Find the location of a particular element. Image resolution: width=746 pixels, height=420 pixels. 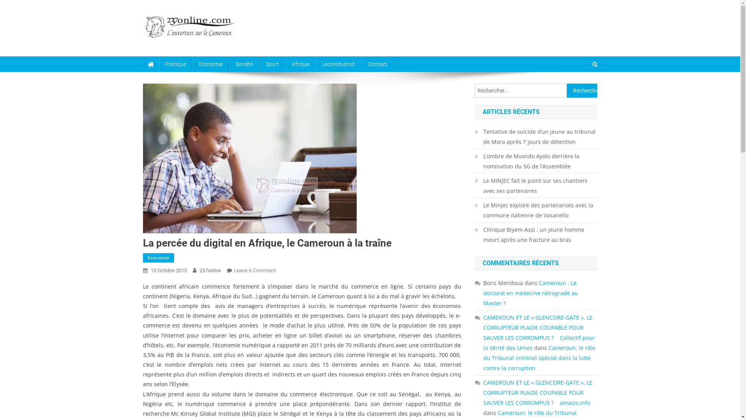

Economie is located at coordinates (159, 258).